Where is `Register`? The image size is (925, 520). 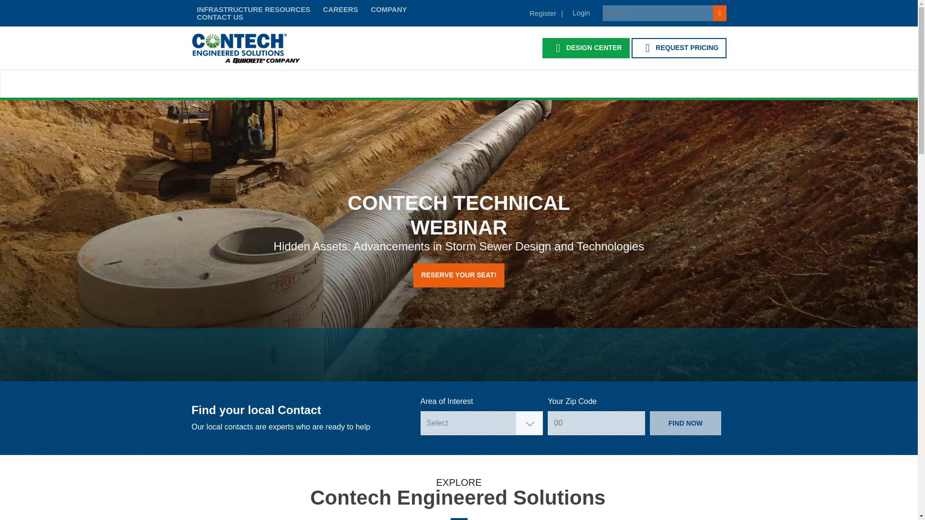
Register is located at coordinates (545, 13).